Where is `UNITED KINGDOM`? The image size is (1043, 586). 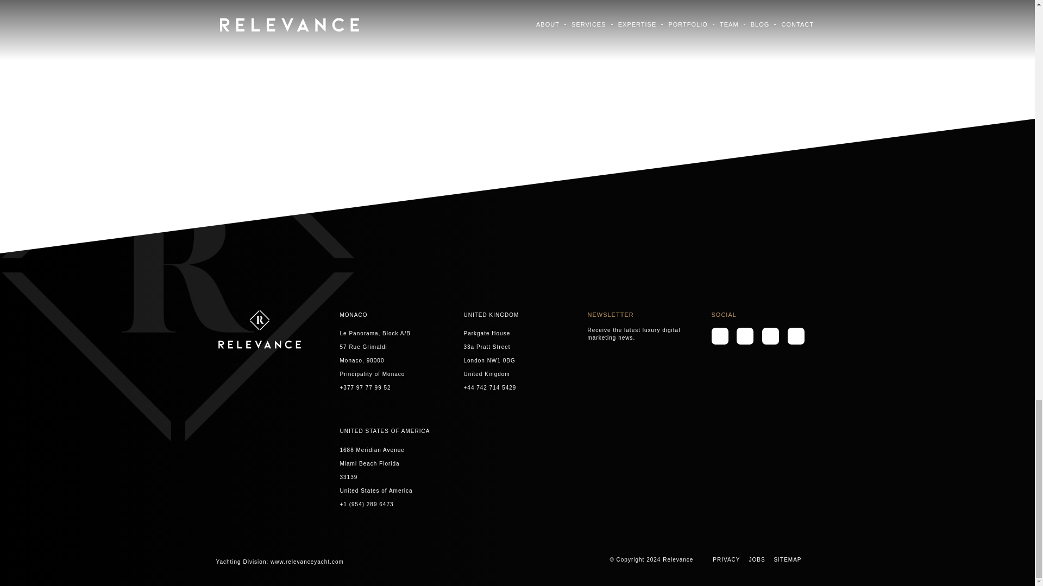
UNITED KINGDOM is located at coordinates (492, 315).